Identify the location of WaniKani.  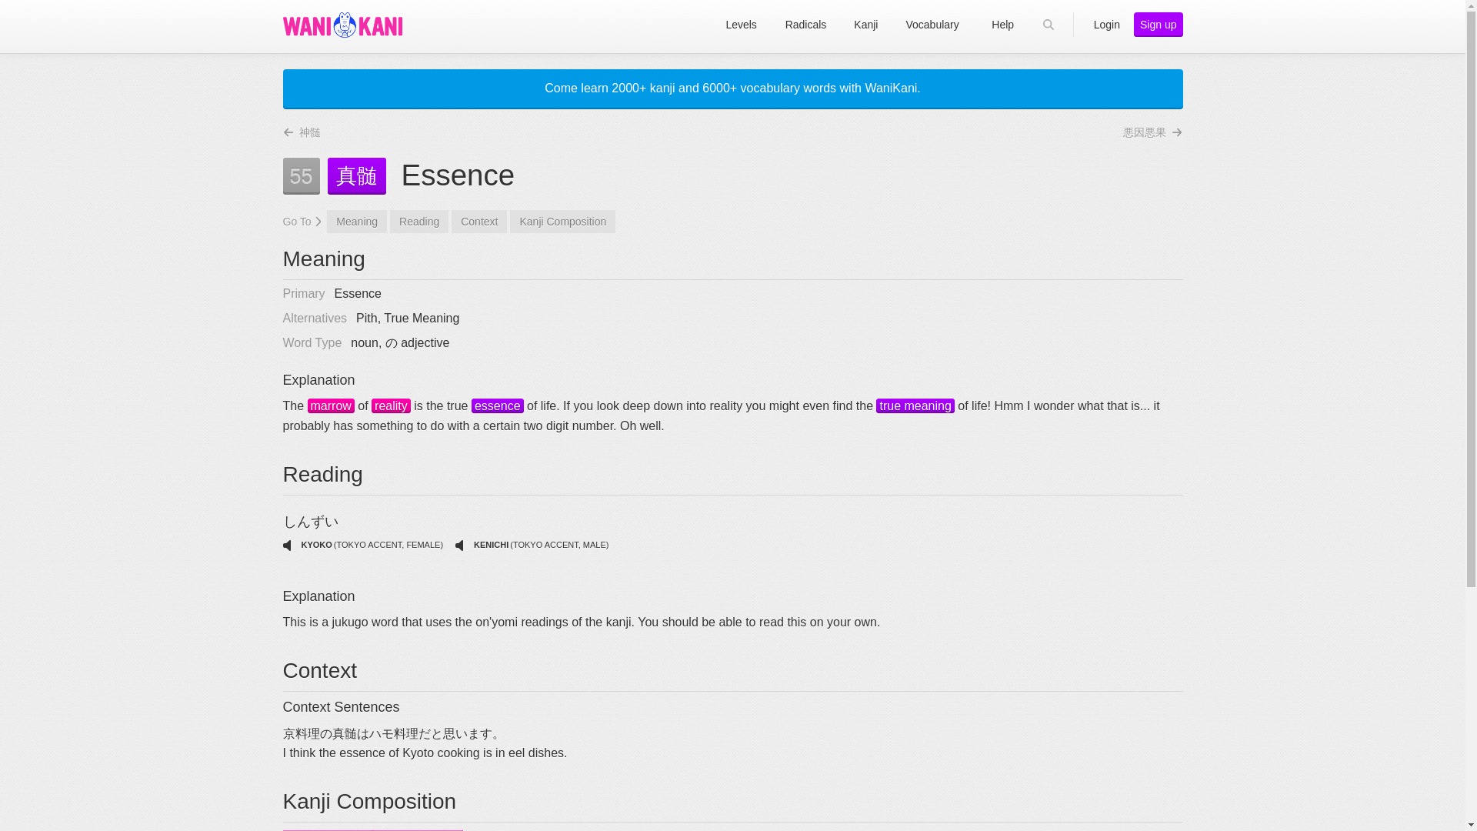
(342, 25).